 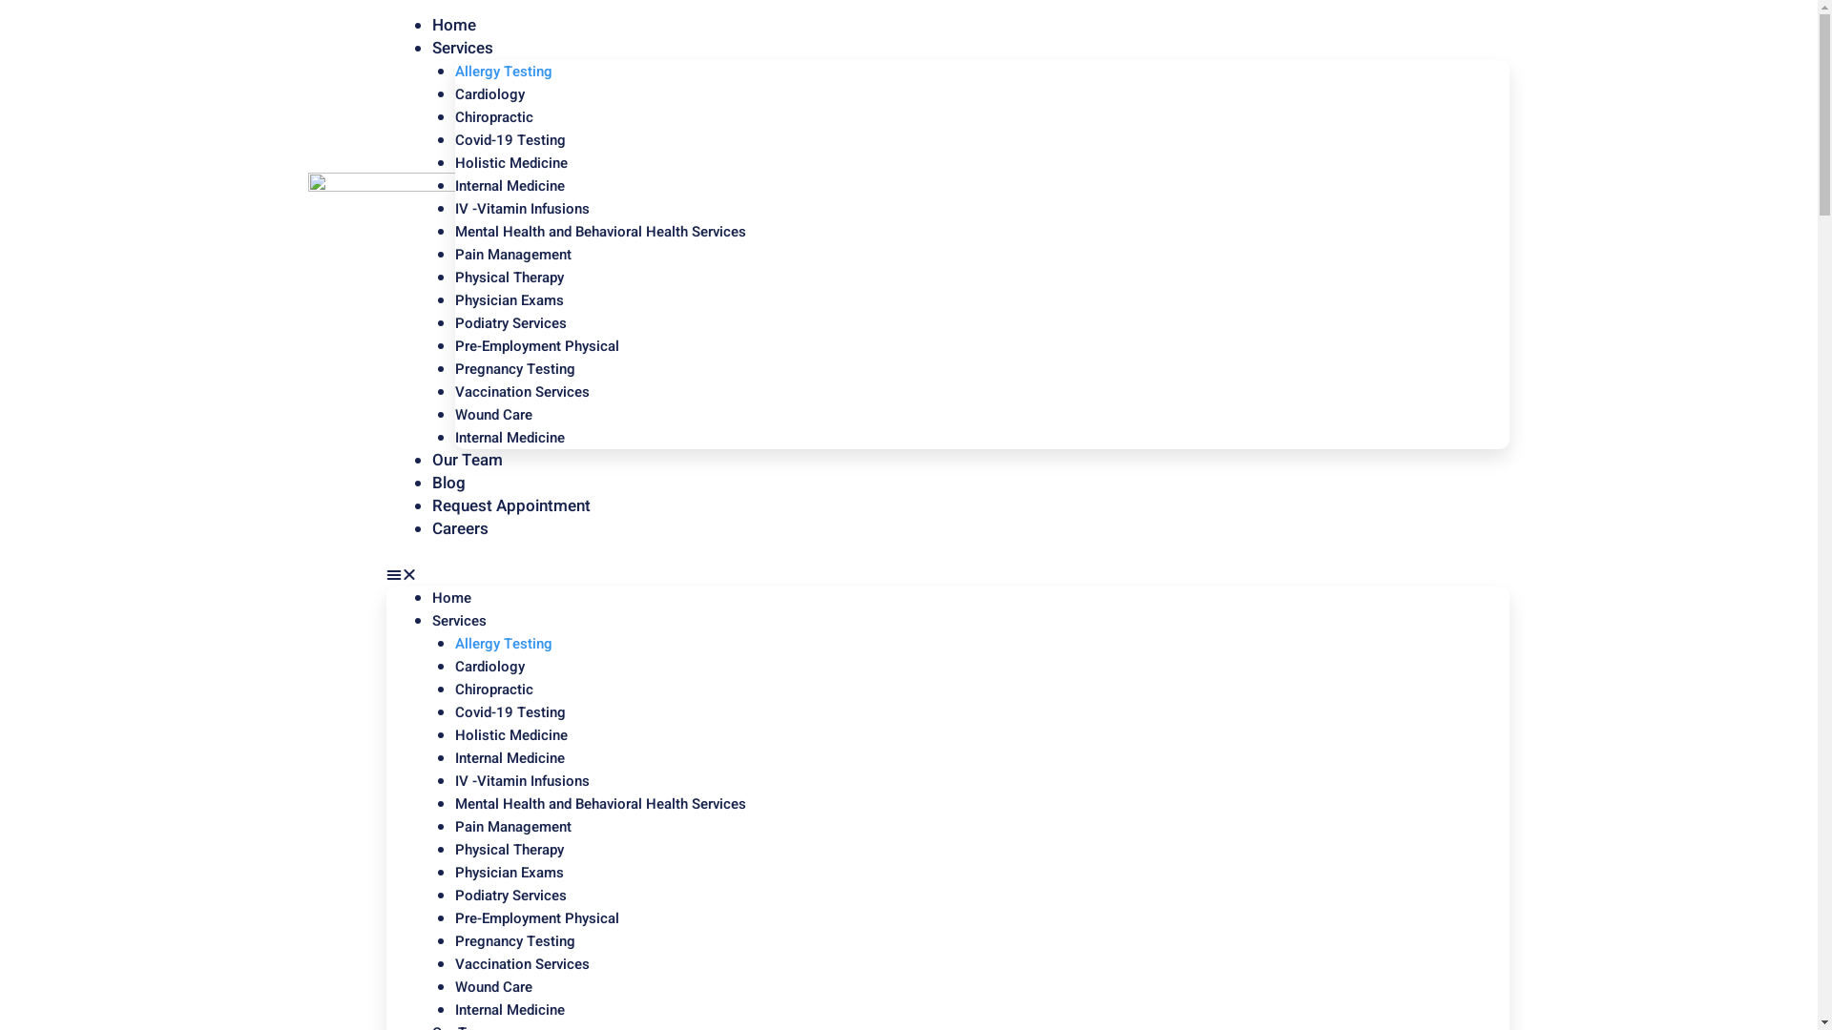 I want to click on IV -Vitamin Infusions, so click(x=523, y=781).